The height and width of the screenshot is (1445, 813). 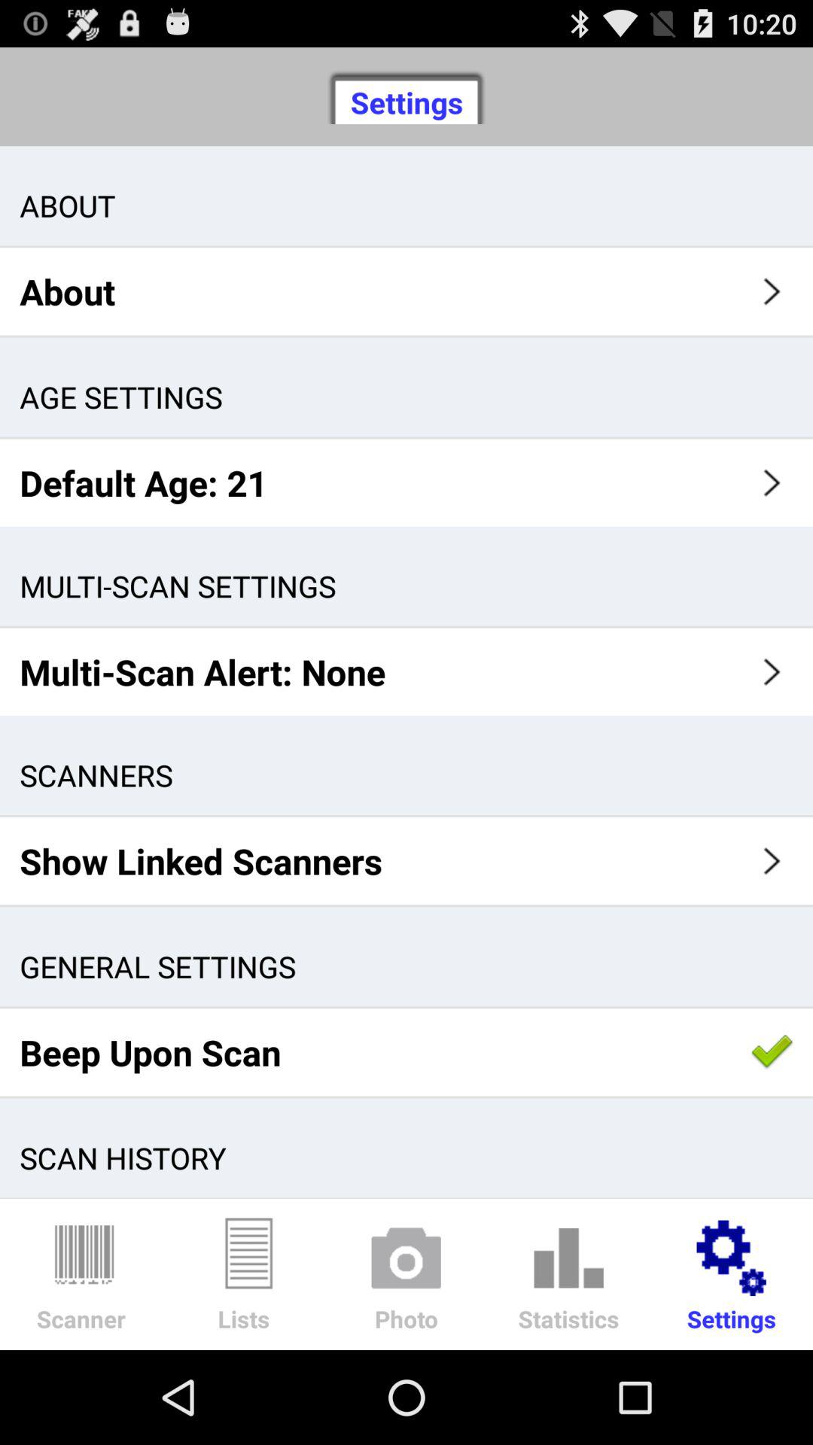 I want to click on select beep upon scan, so click(x=406, y=1052).